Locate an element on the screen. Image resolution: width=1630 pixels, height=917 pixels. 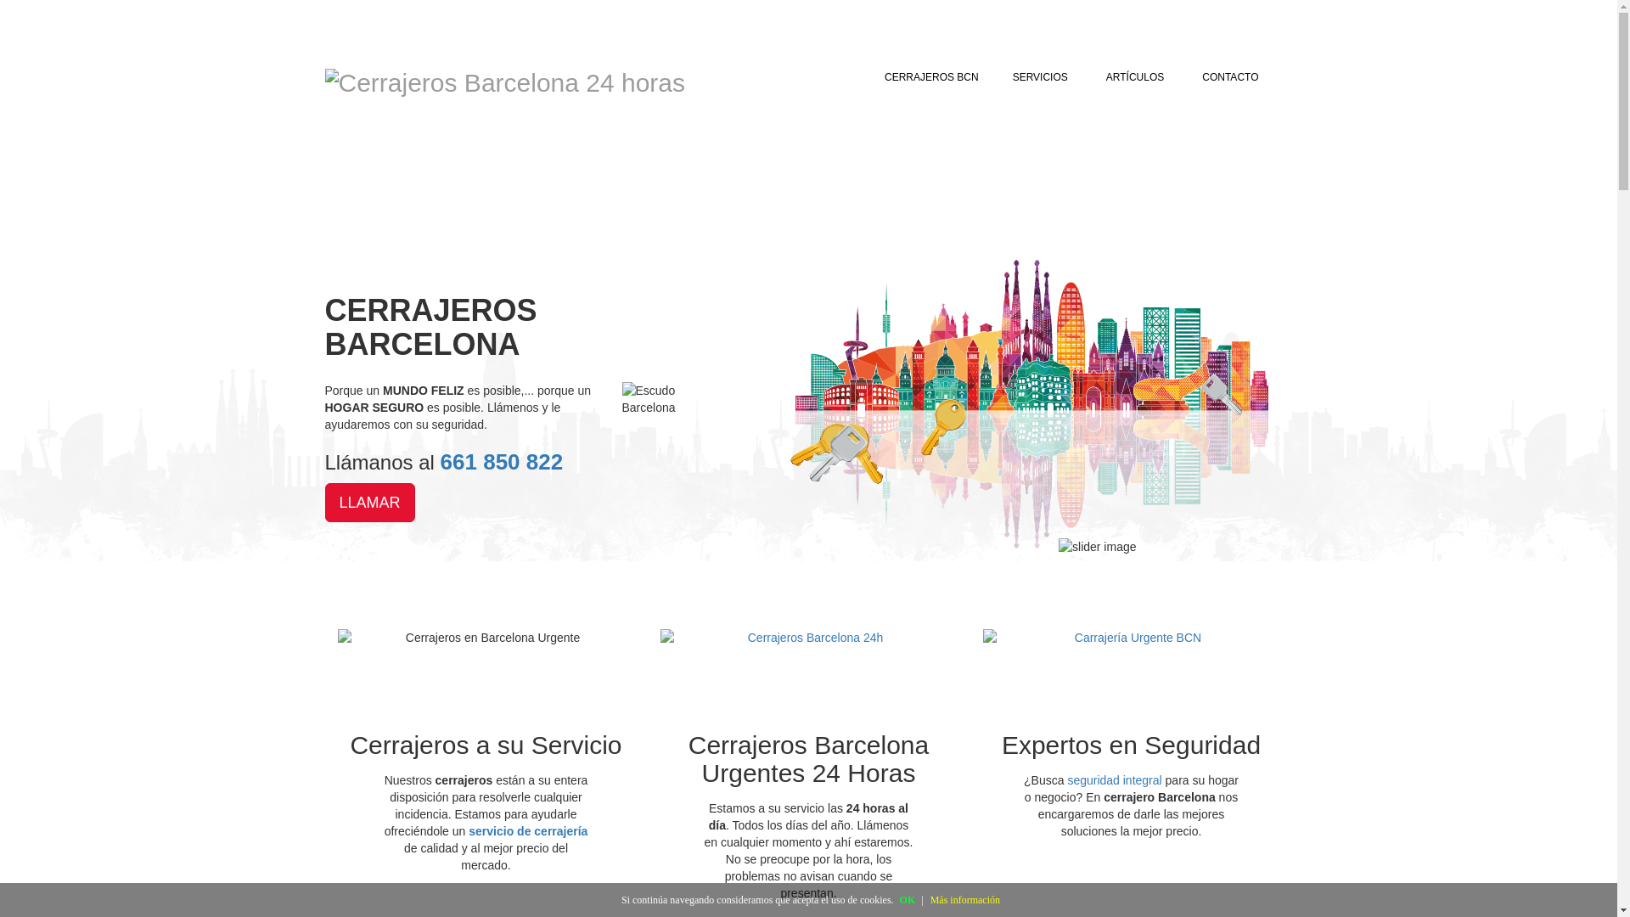
LLAMAR is located at coordinates (369, 503).